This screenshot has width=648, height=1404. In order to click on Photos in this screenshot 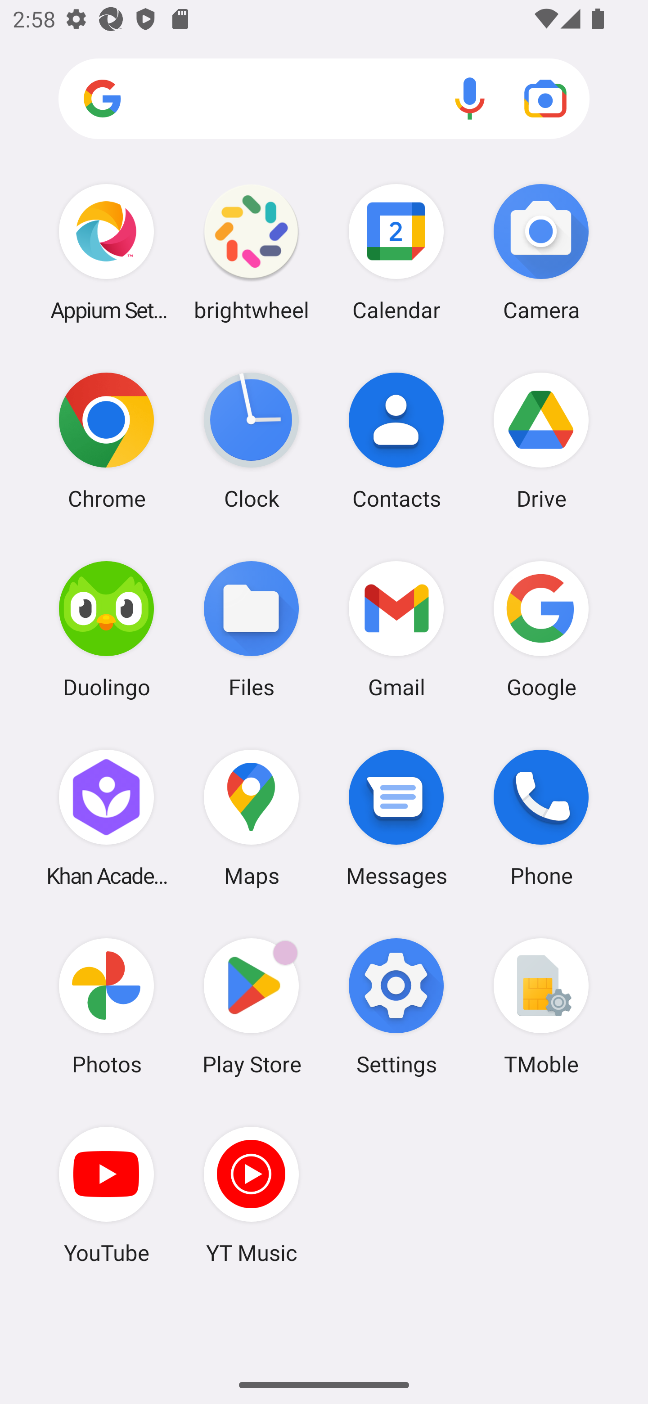, I will do `click(106, 1007)`.